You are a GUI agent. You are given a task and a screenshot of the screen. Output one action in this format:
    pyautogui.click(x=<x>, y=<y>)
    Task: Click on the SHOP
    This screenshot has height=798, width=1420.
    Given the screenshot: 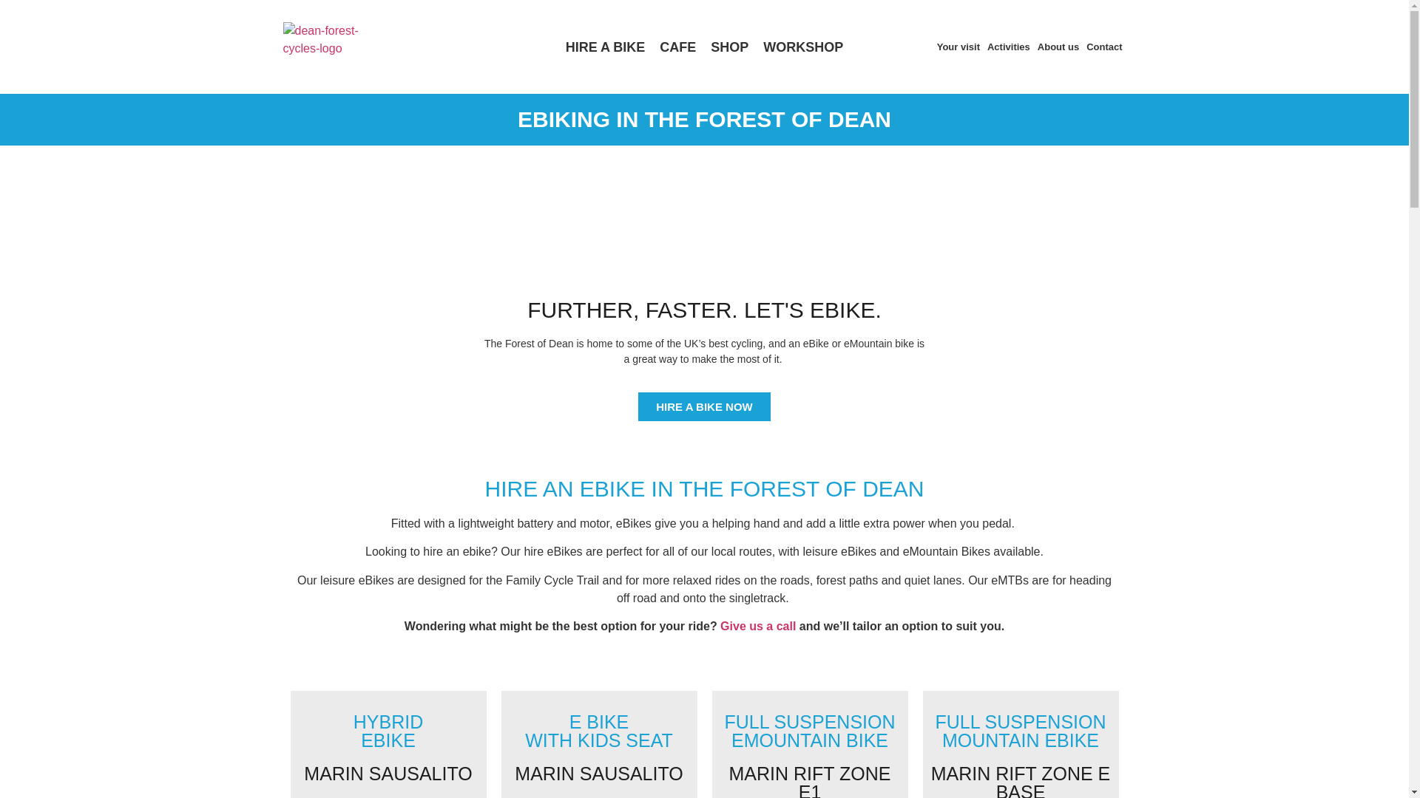 What is the action you would take?
    pyautogui.click(x=729, y=46)
    